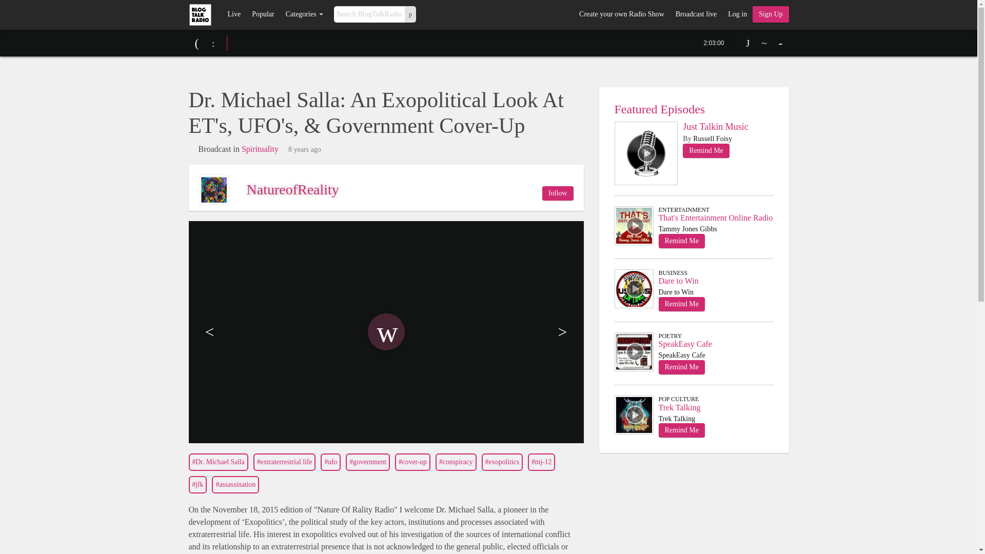 This screenshot has height=554, width=985. I want to click on Sign Up, so click(771, 14).